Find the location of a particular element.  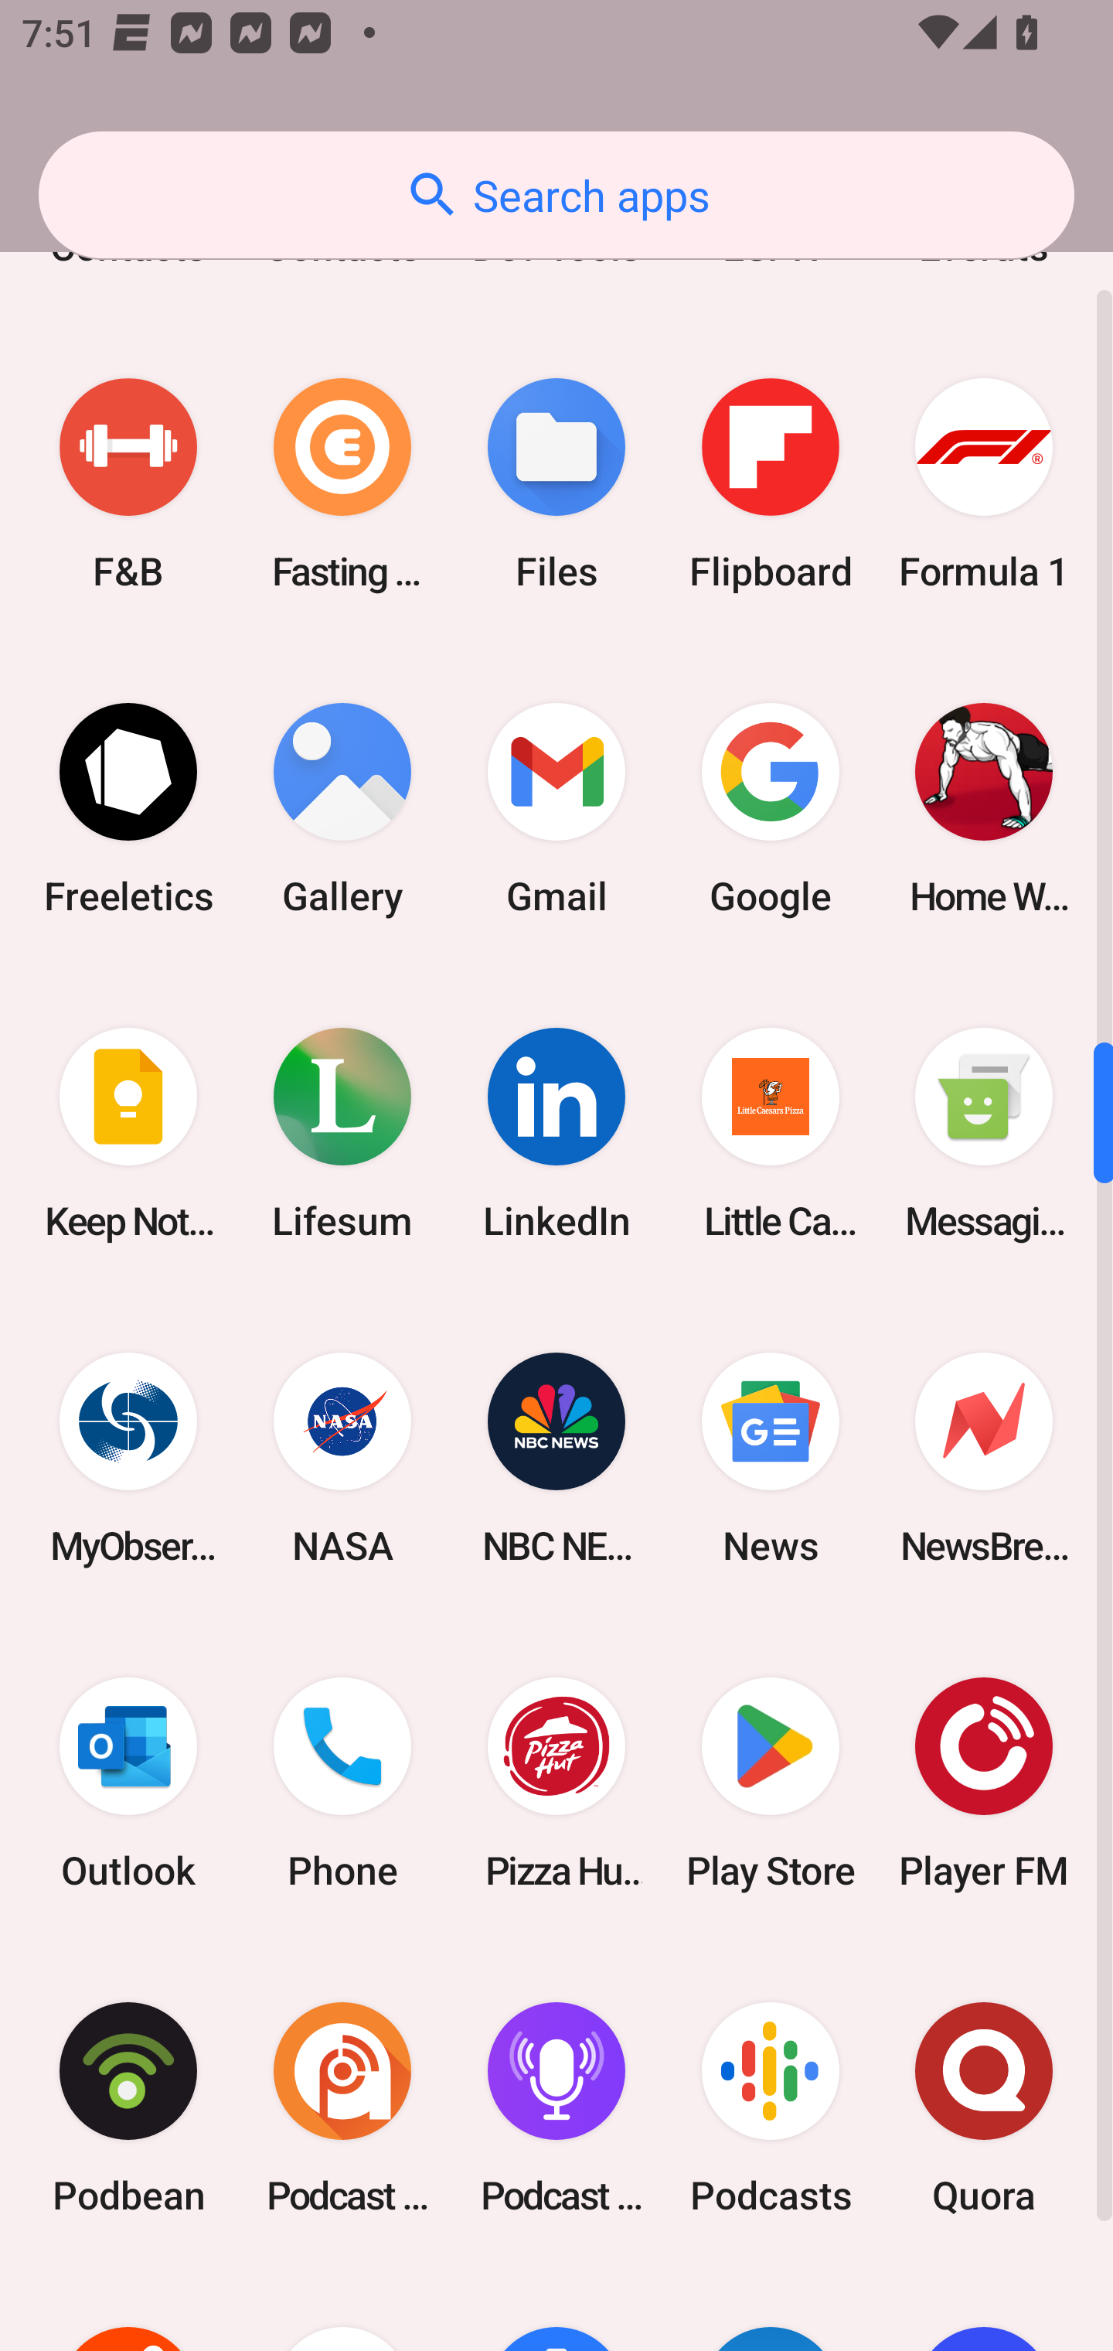

Play Store is located at coordinates (770, 1783).